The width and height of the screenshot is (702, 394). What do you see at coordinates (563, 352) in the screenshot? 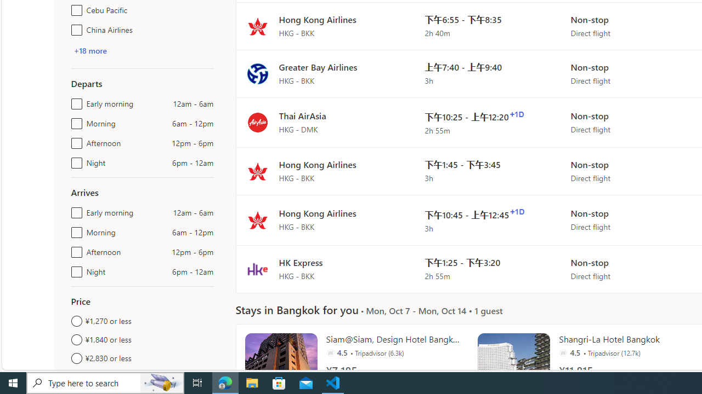
I see `Tripadvisor` at bounding box center [563, 352].